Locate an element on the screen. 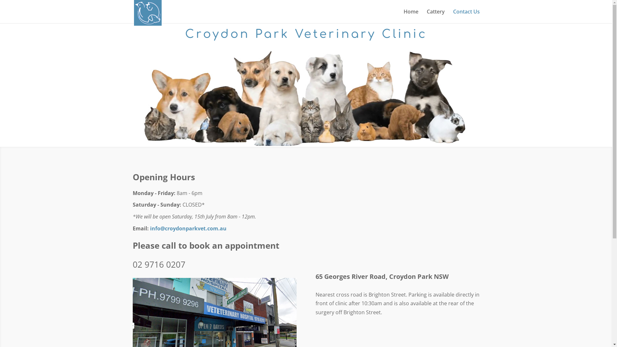  info@croydonparkvet.com.au is located at coordinates (188, 228).